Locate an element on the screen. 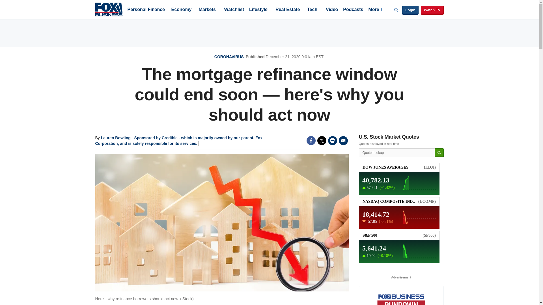 Image resolution: width=543 pixels, height=305 pixels. Watch TV is located at coordinates (432, 10).